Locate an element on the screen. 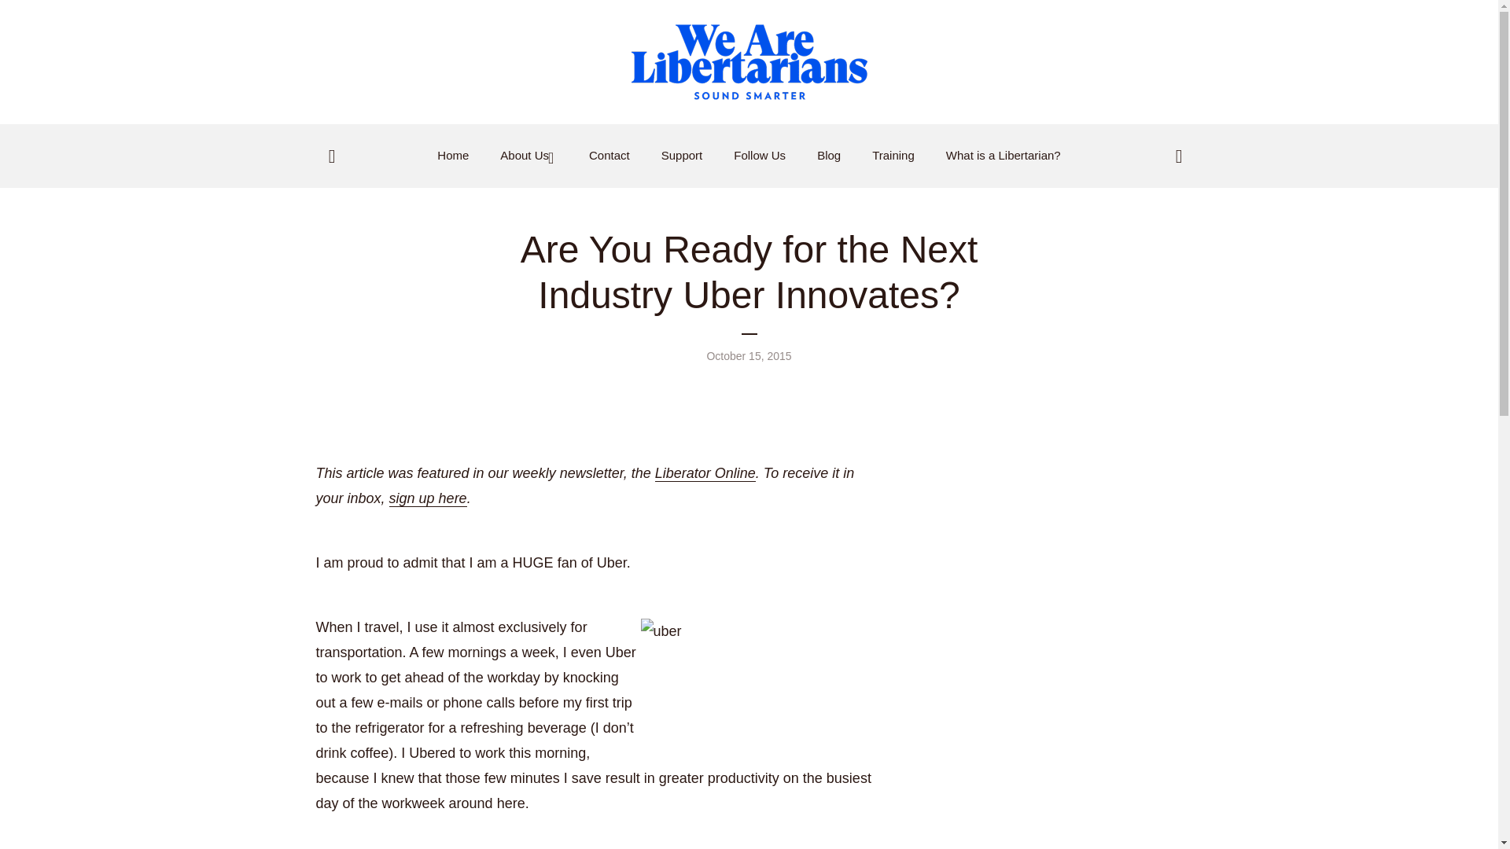  uber is located at coordinates (758, 684).